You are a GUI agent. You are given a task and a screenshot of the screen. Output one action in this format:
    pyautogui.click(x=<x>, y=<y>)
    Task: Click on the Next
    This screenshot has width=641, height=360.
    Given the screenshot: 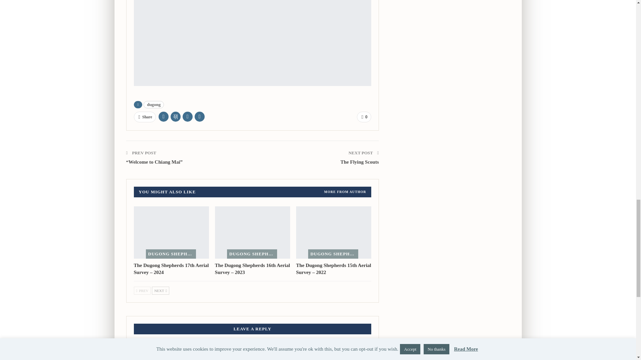 What is the action you would take?
    pyautogui.click(x=160, y=291)
    